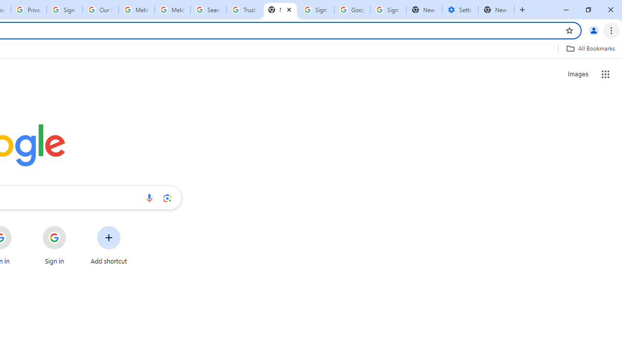 The image size is (622, 350). Describe the element at coordinates (577, 74) in the screenshot. I see `Search for Images ` at that location.